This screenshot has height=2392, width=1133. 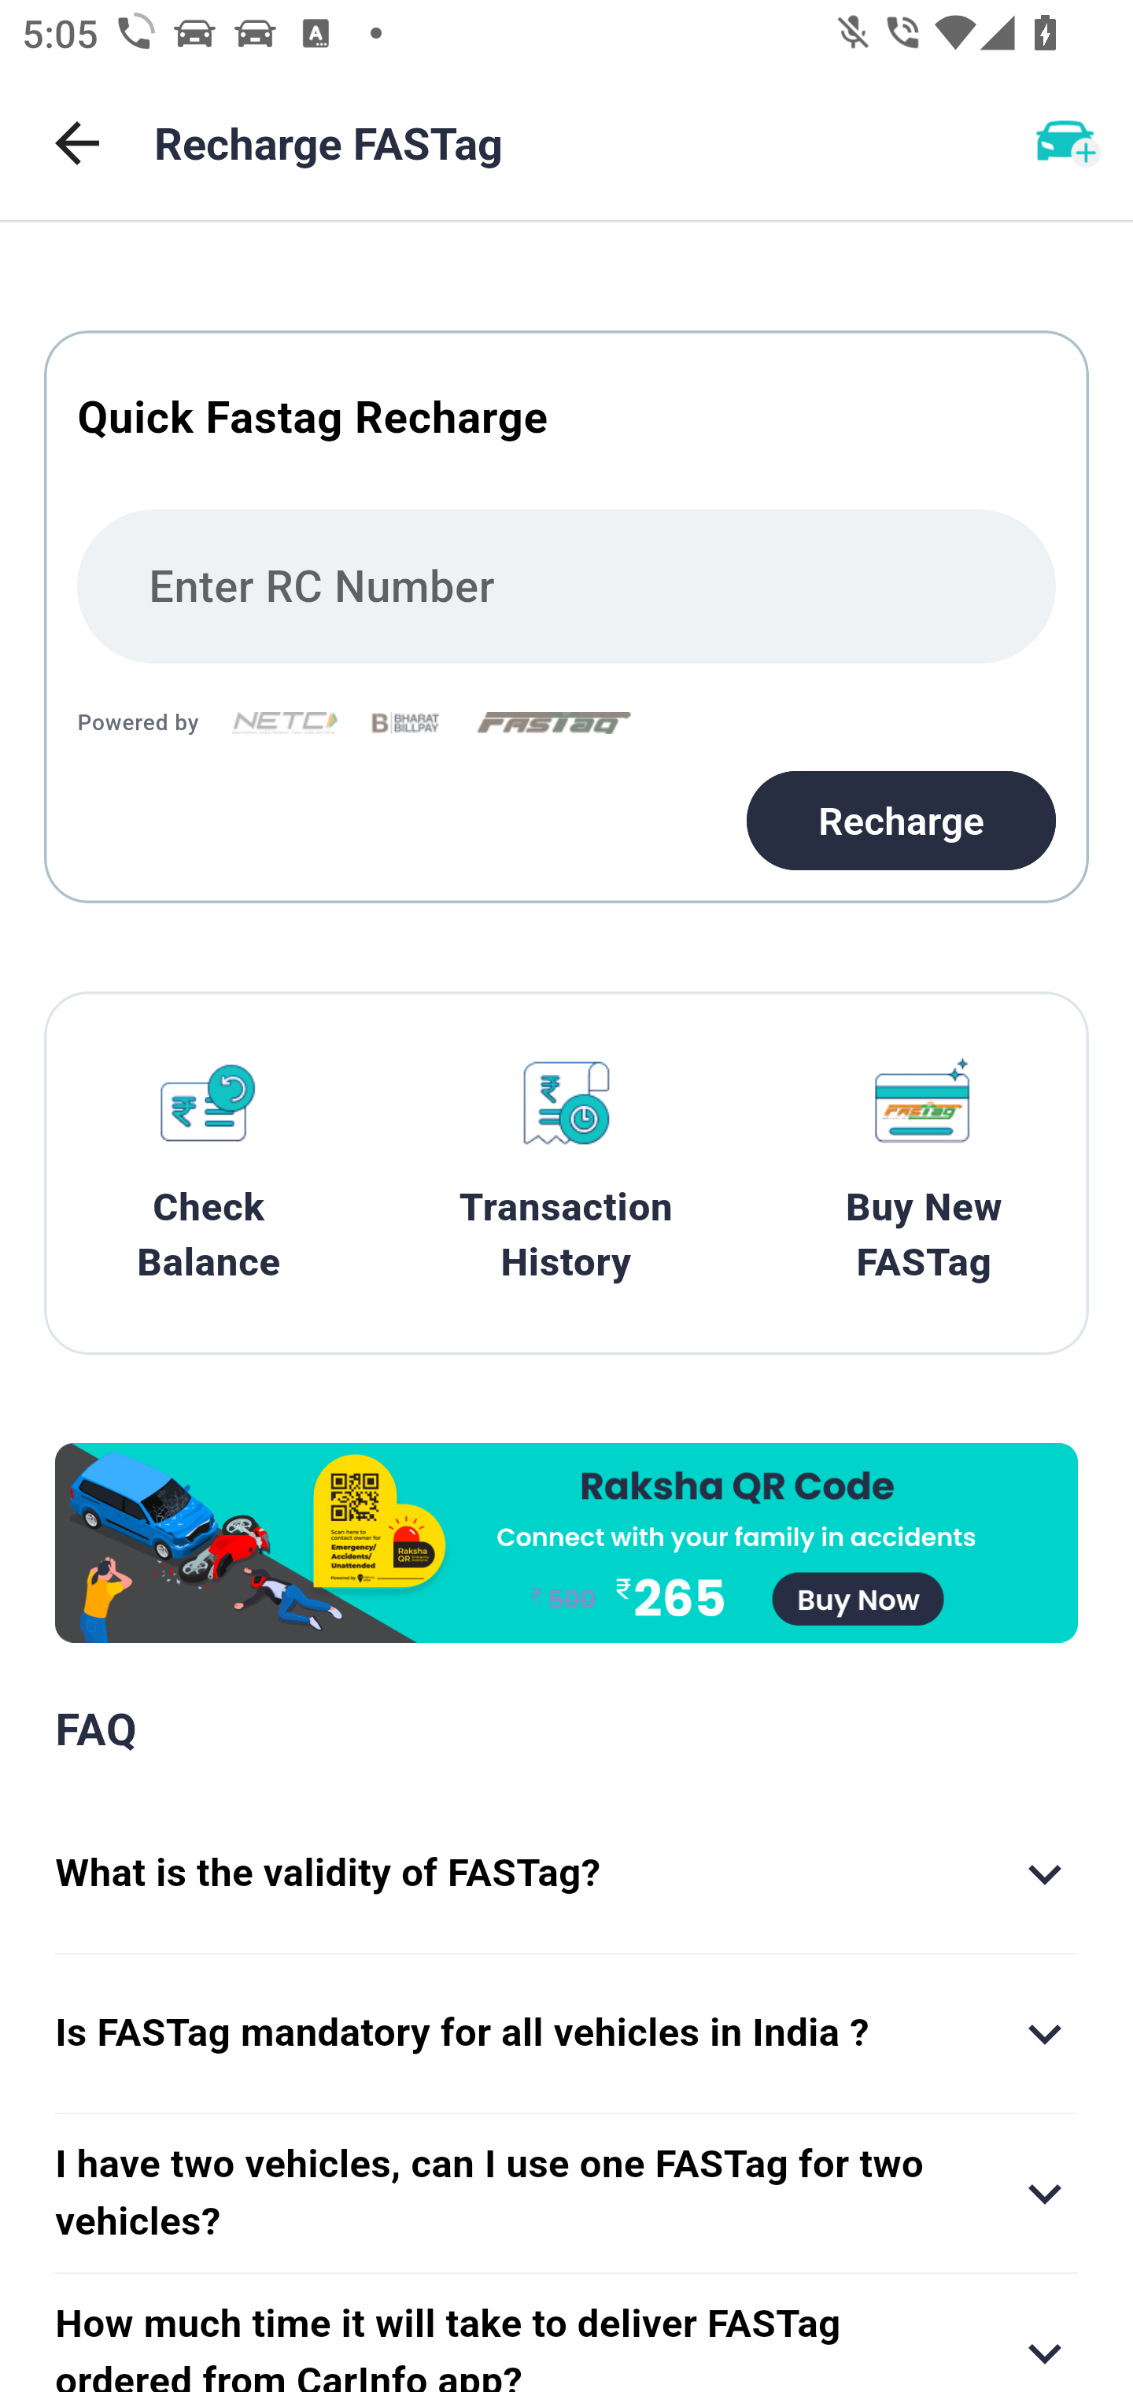 I want to click on Is FASTag mandatory for all vehicles in India ?, so click(x=566, y=2034).